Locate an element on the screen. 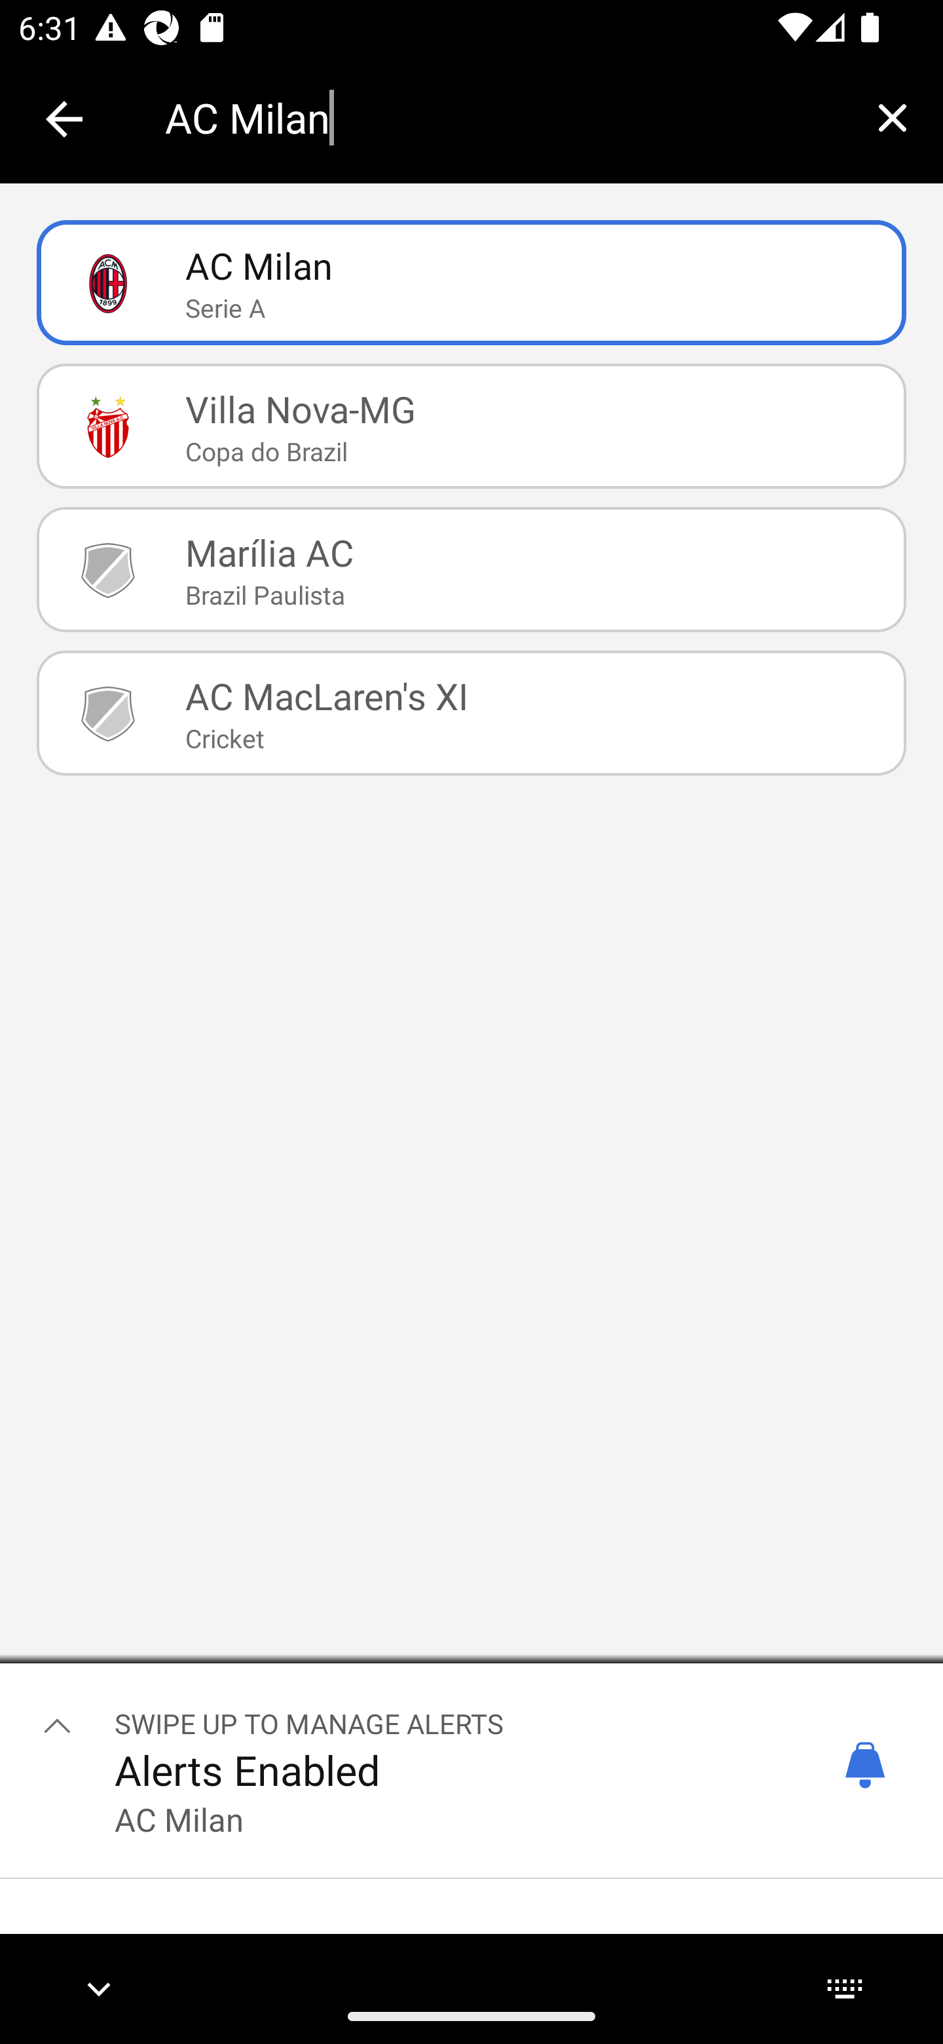 Image resolution: width=943 pixels, height=2044 pixels. AC Milan AC MilanSelected Serie A is located at coordinates (471, 283).